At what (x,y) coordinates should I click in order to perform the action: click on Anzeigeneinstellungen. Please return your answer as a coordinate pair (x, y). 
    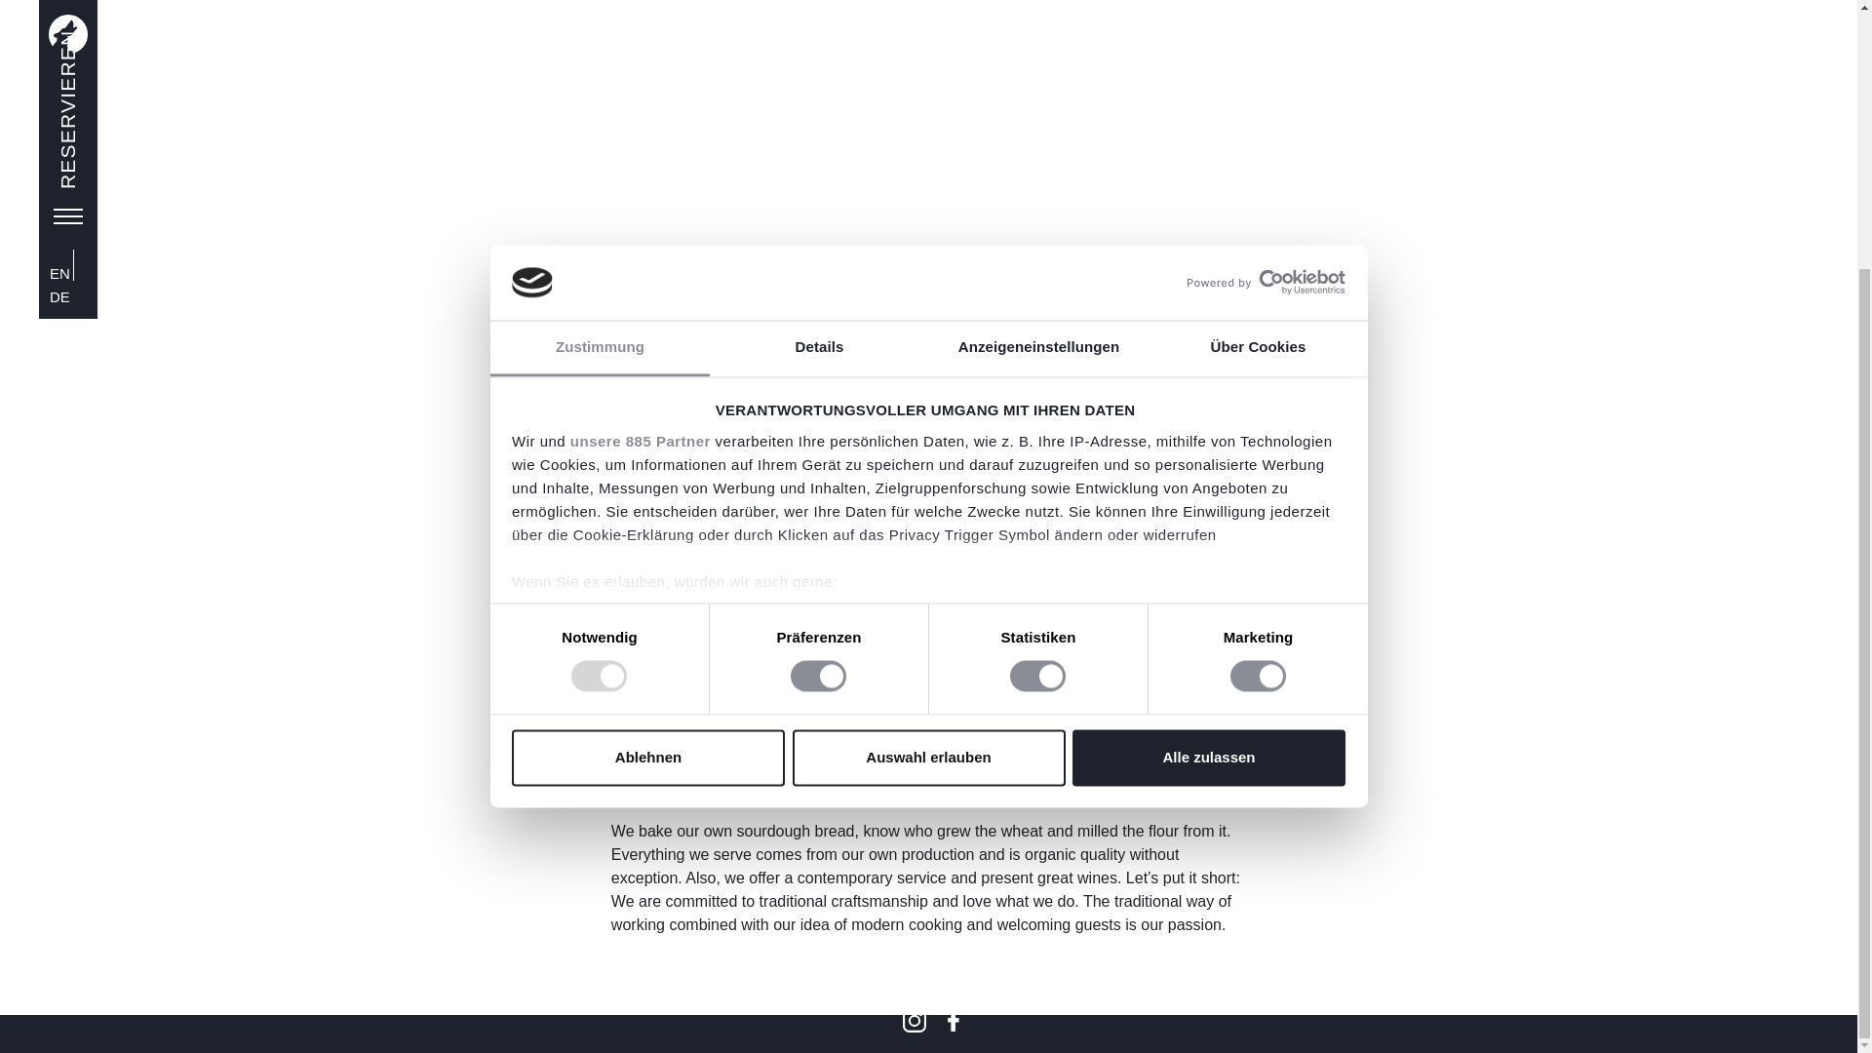
    Looking at the image, I should click on (1037, 14).